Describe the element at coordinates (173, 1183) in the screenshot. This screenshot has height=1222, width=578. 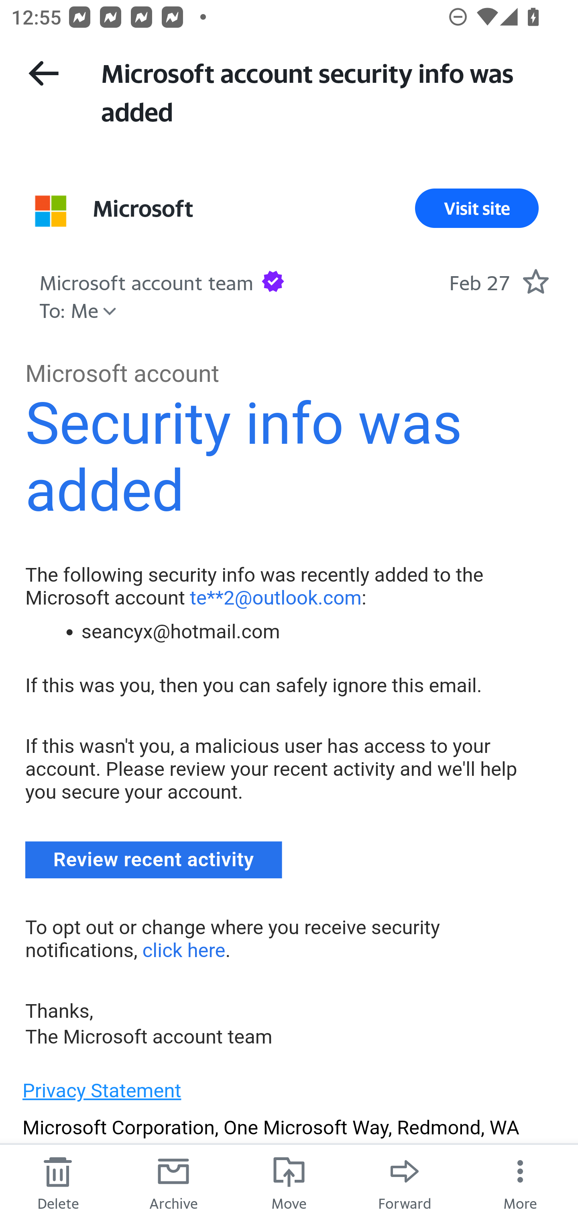
I see `Archive` at that location.